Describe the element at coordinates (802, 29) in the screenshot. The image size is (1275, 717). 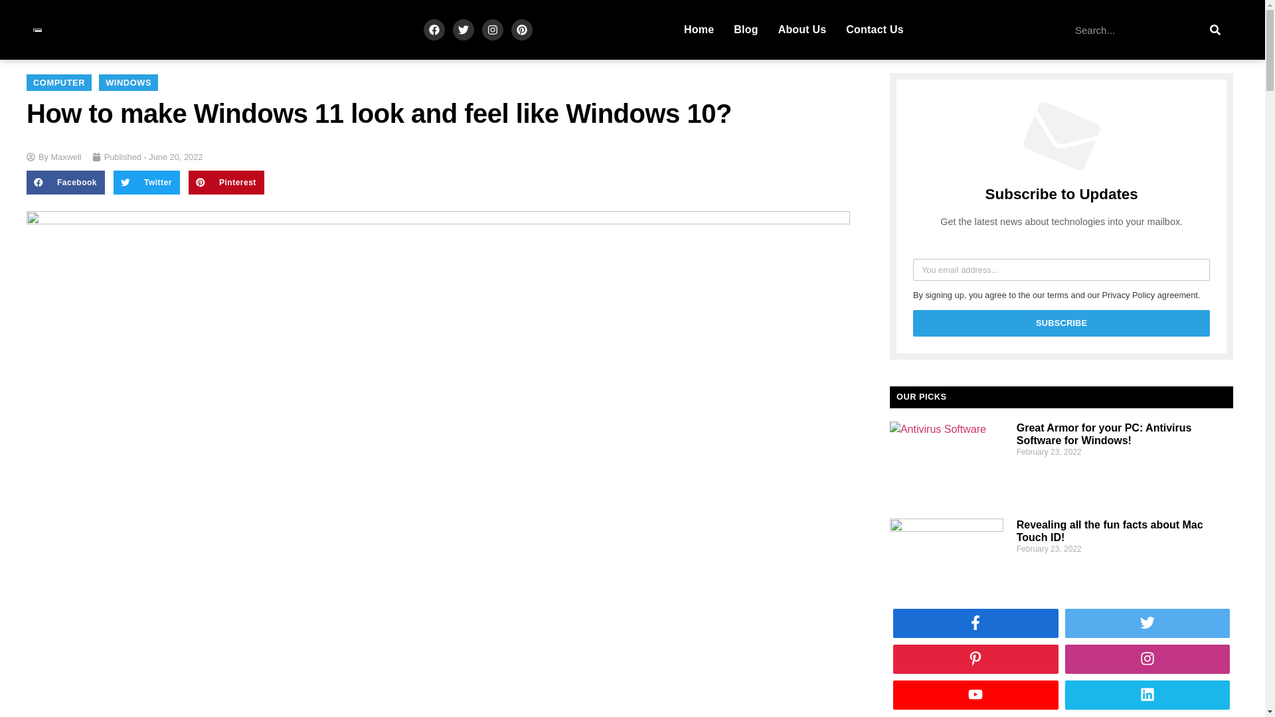
I see `About Us` at that location.